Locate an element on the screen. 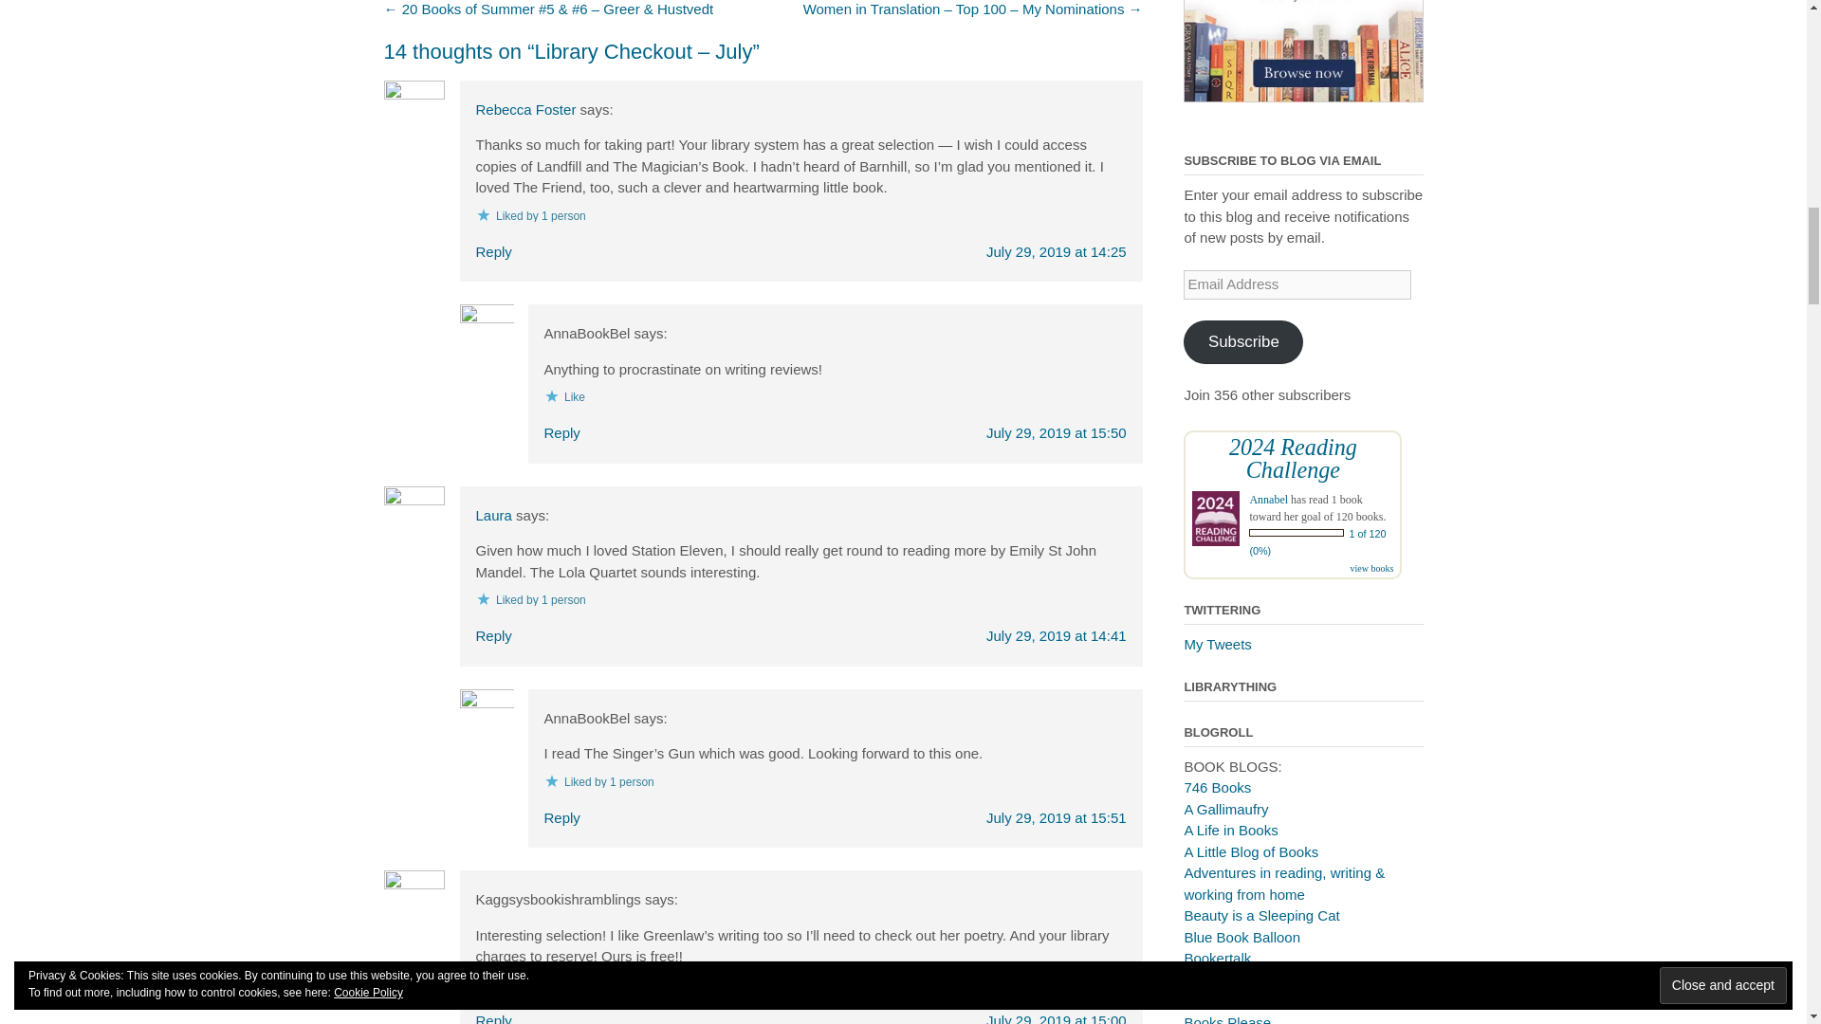 The width and height of the screenshot is (1821, 1024). Rebecca Foster is located at coordinates (525, 109).